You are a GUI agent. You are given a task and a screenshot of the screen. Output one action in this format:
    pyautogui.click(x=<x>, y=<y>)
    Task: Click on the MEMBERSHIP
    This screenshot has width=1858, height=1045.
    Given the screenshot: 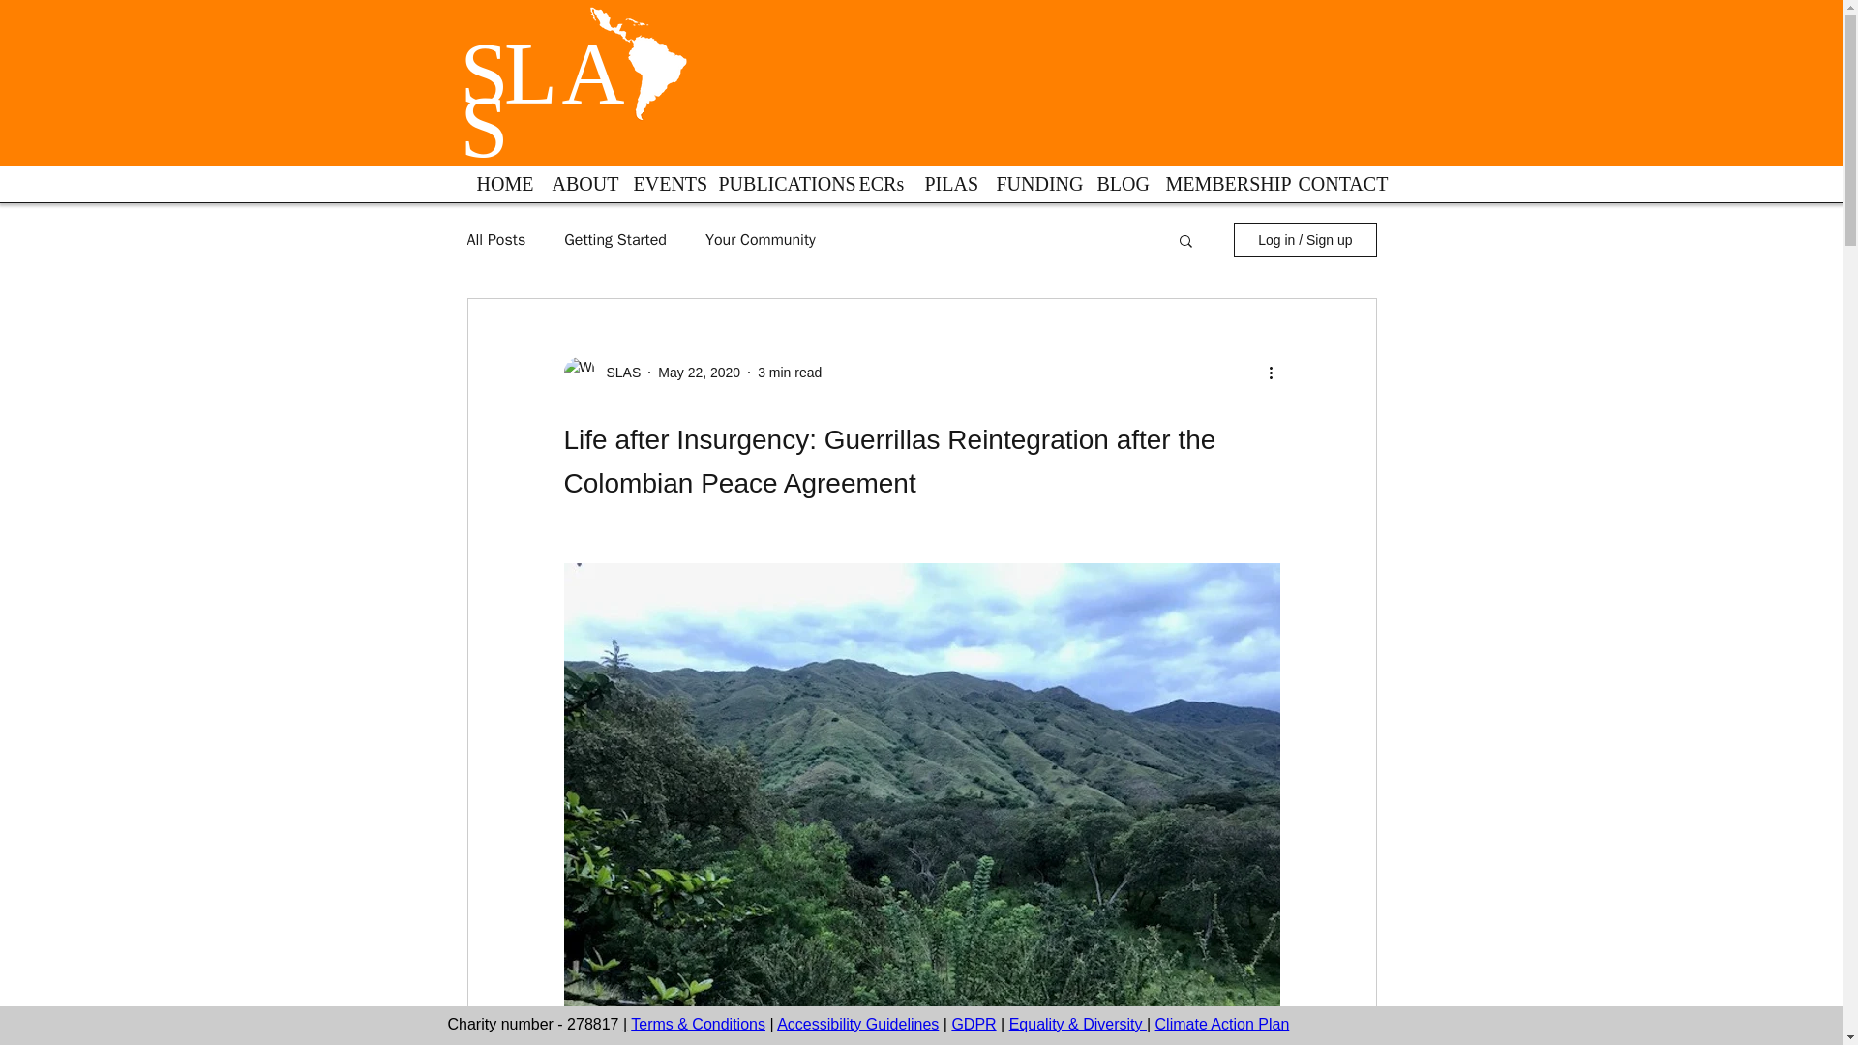 What is the action you would take?
    pyautogui.click(x=1217, y=190)
    